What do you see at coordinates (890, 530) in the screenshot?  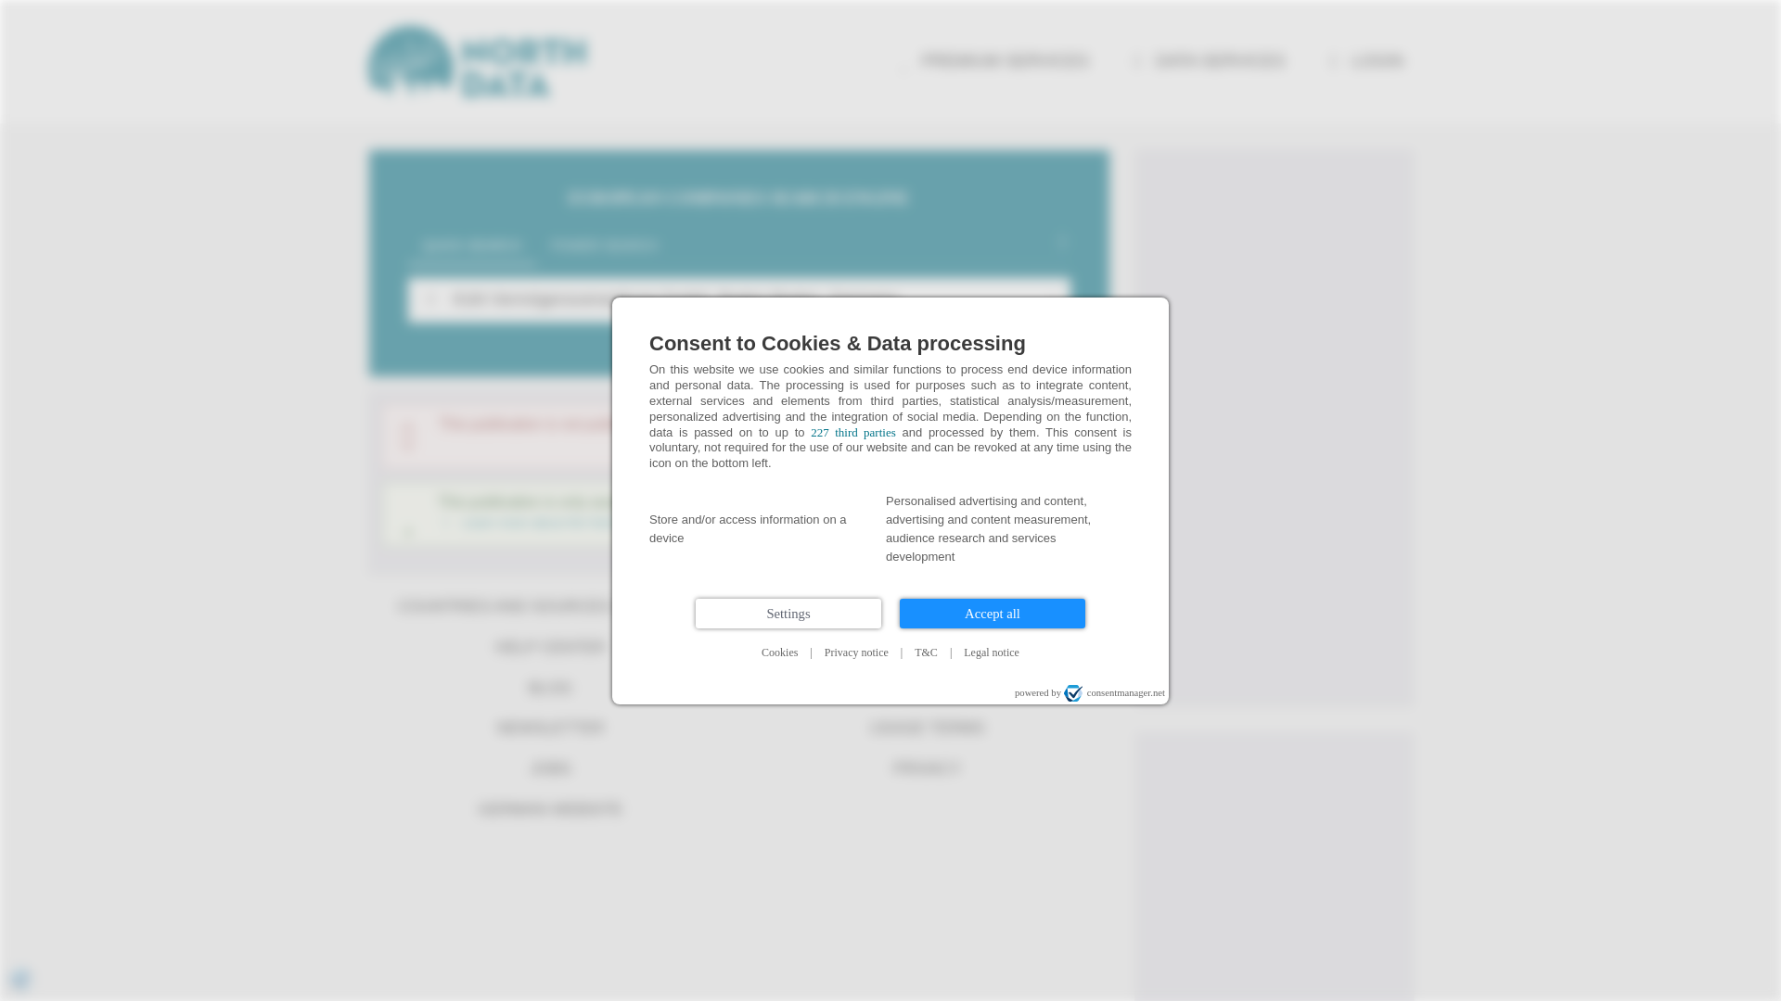 I see `Purpose` at bounding box center [890, 530].